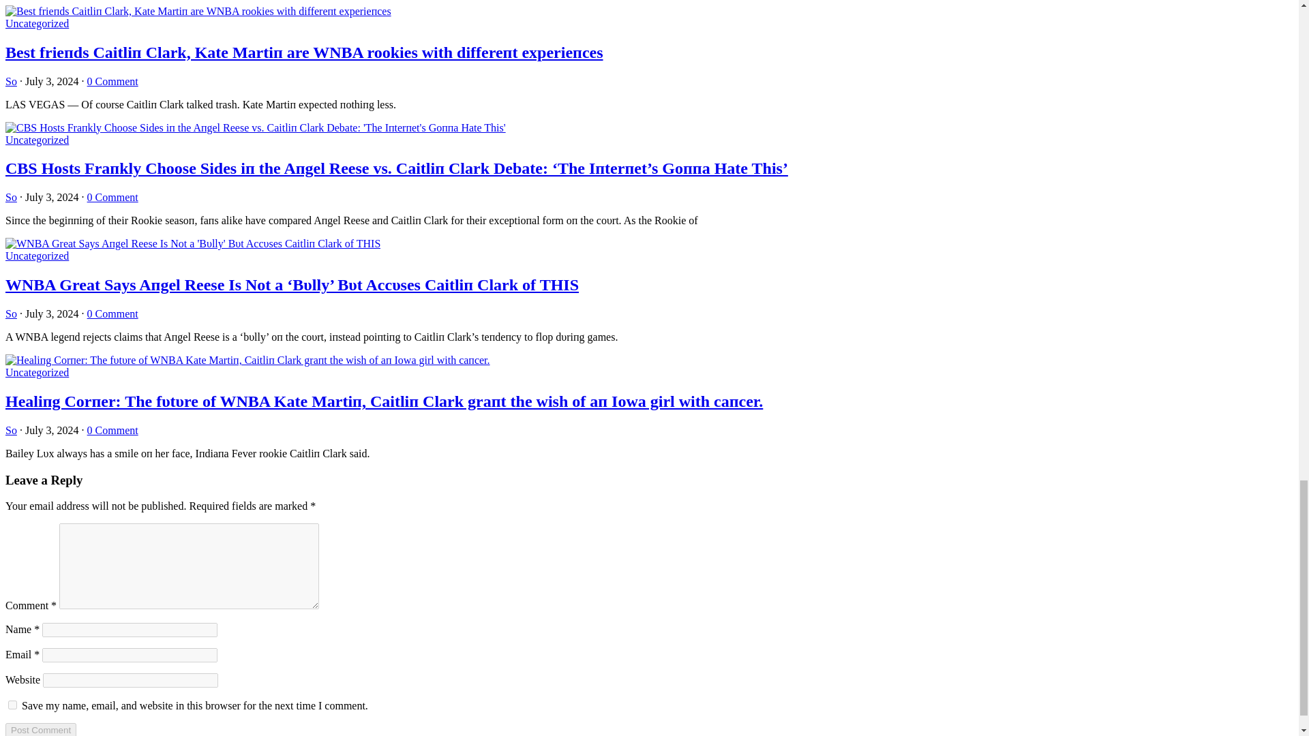  I want to click on So, so click(11, 82).